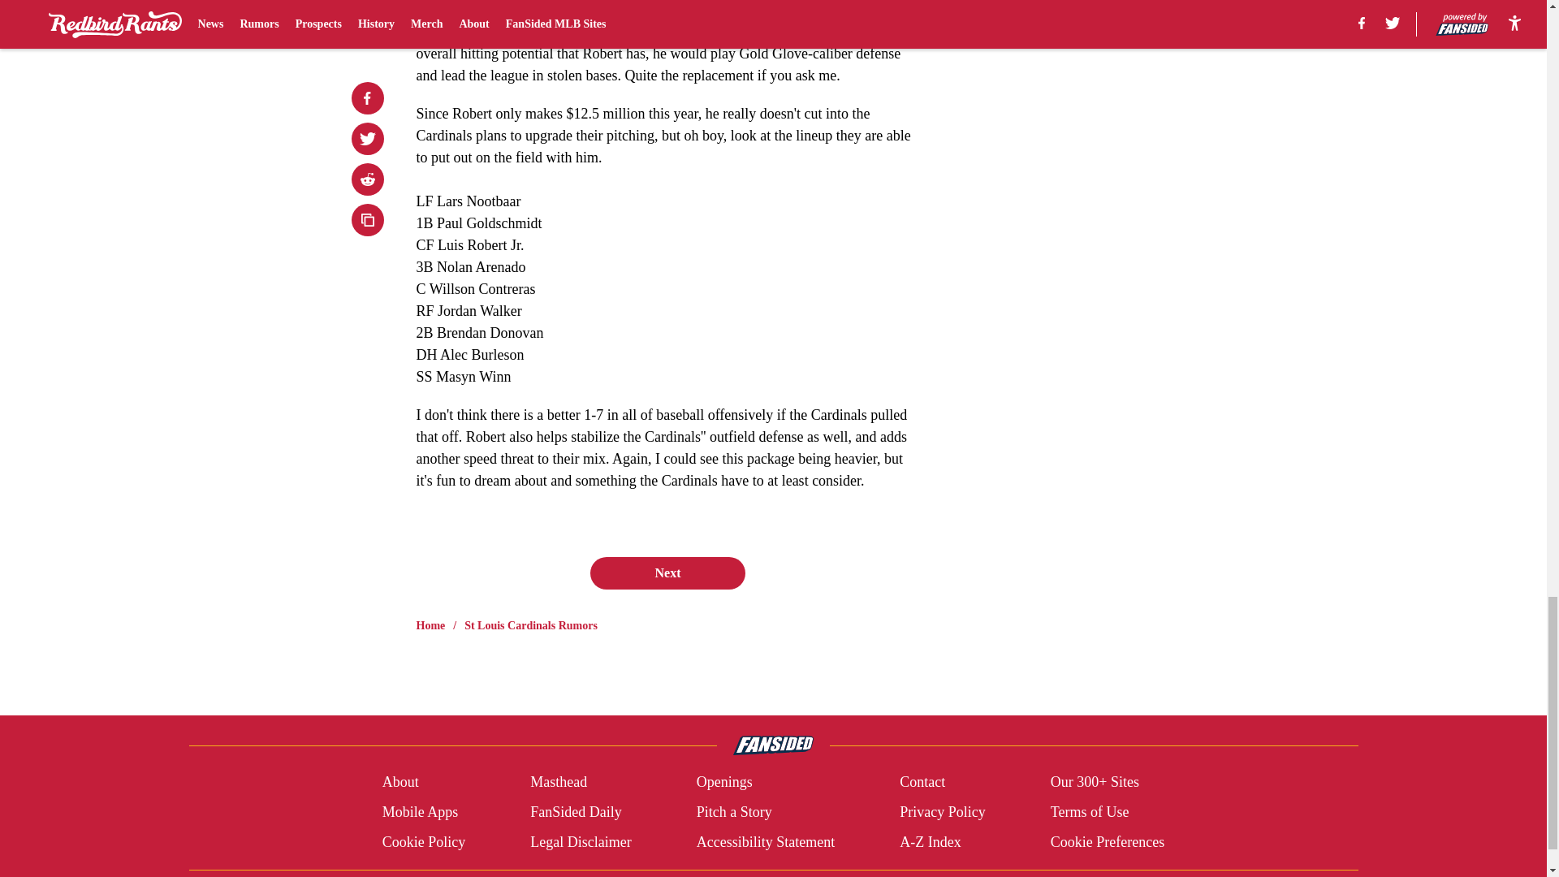  What do you see at coordinates (420, 812) in the screenshot?
I see `Mobile Apps` at bounding box center [420, 812].